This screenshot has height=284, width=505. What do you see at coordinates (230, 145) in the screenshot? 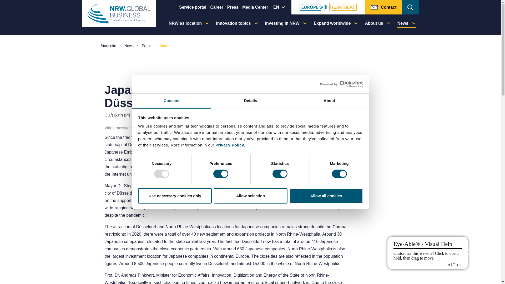
I see `Privacy Policy` at bounding box center [230, 145].